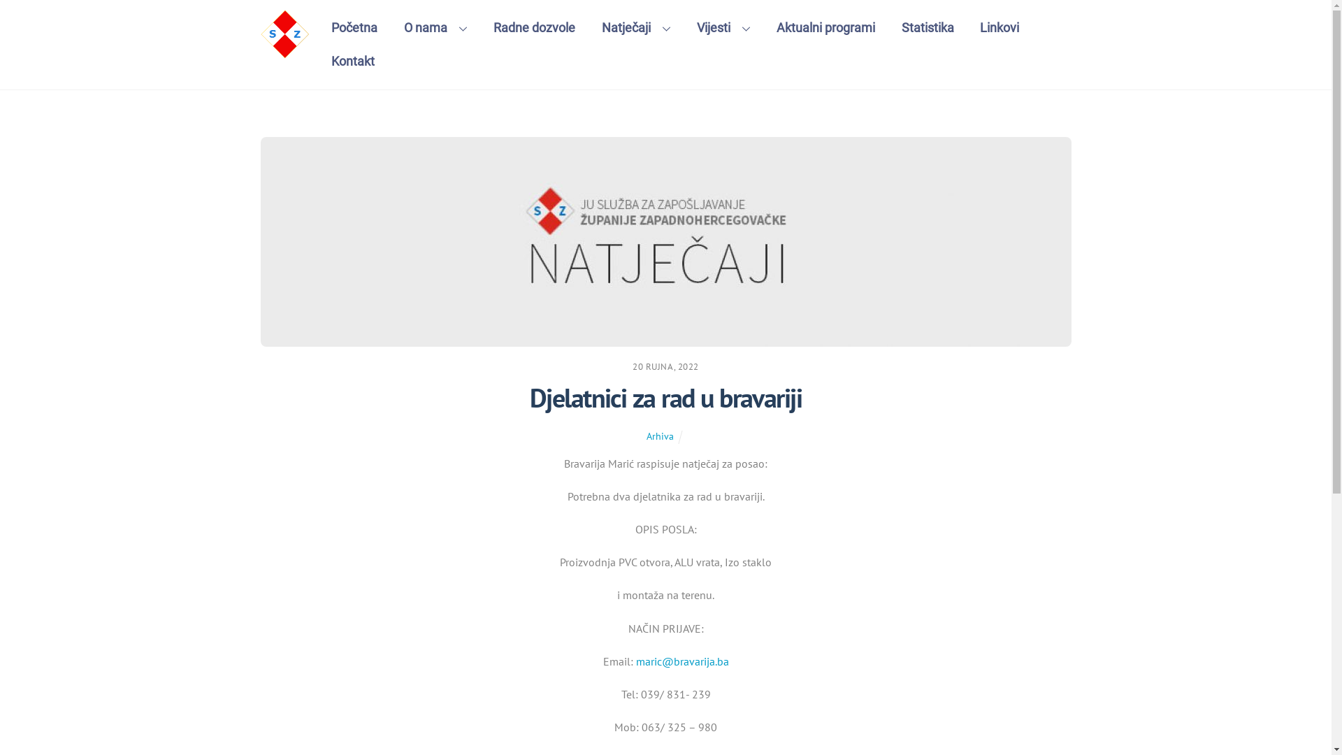 This screenshot has width=1342, height=755. What do you see at coordinates (1000, 28) in the screenshot?
I see `Linkovi` at bounding box center [1000, 28].